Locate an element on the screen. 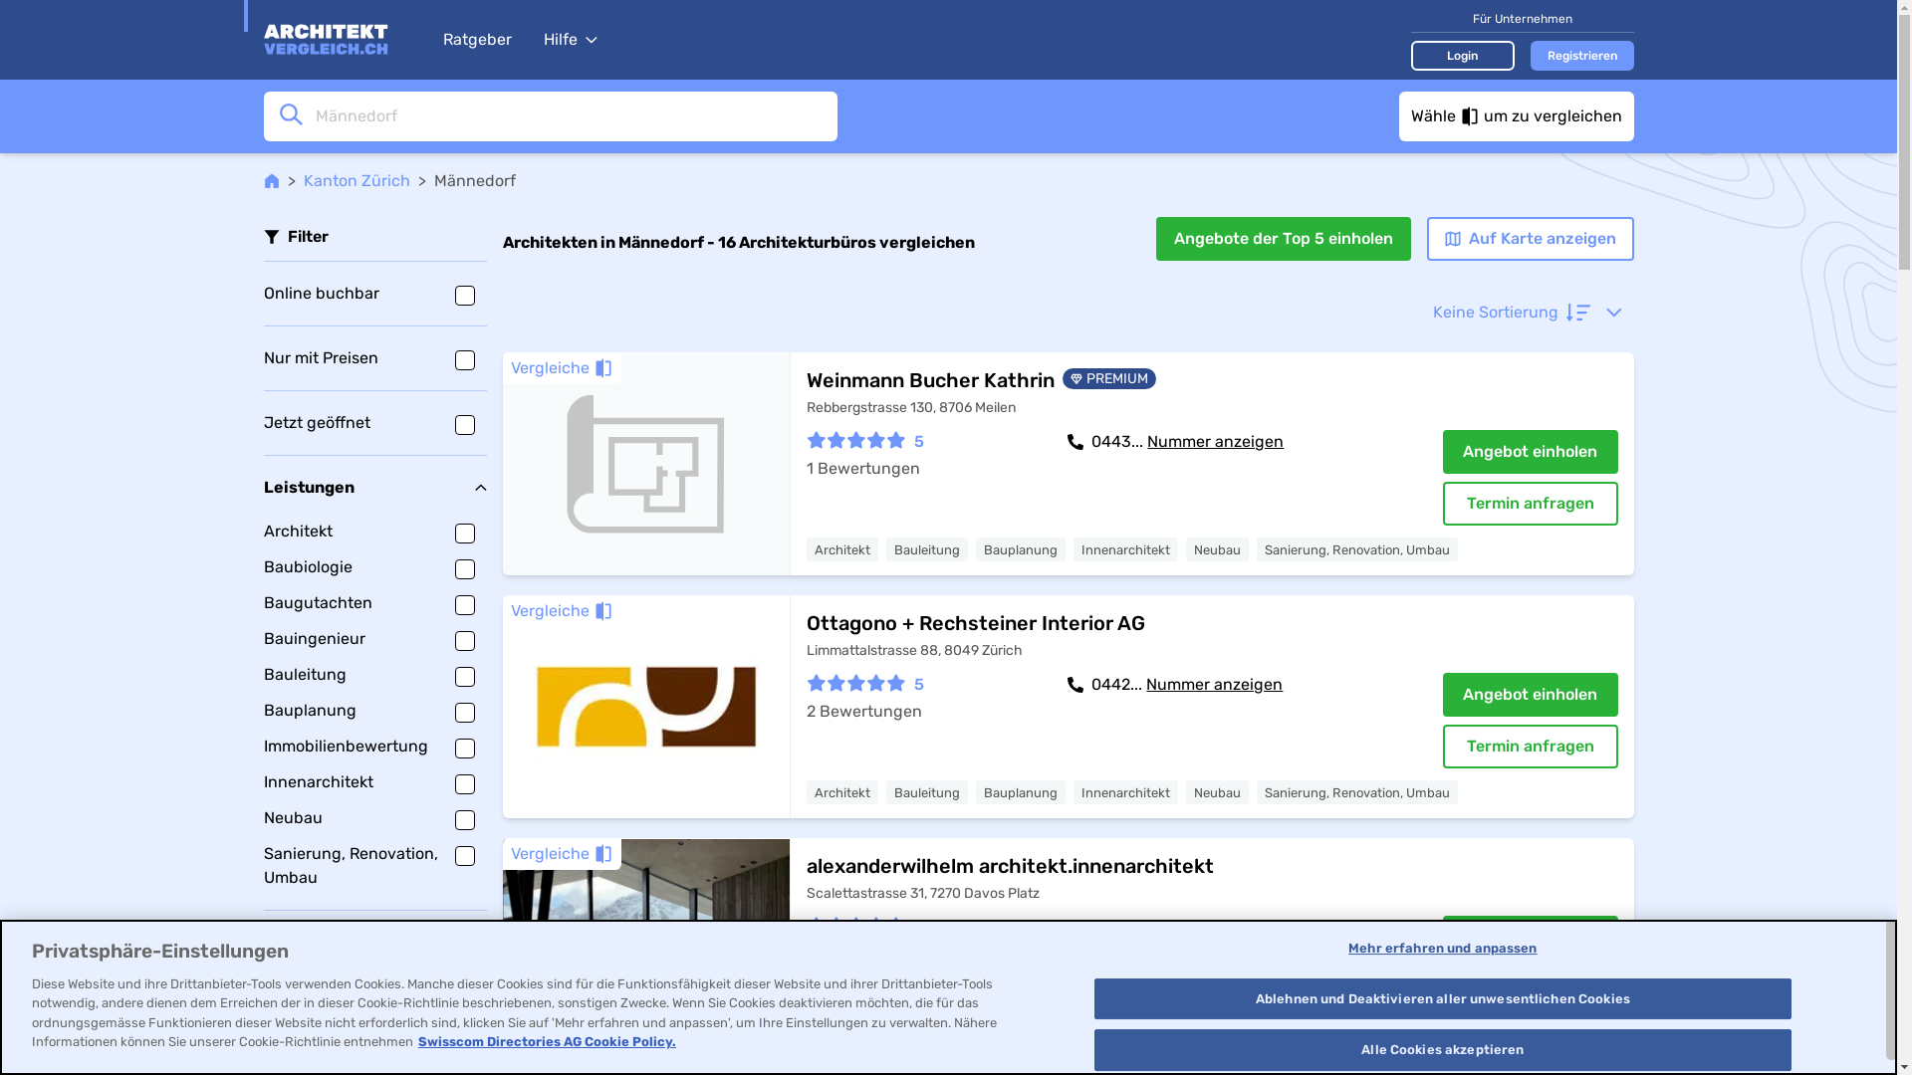 Image resolution: width=1912 pixels, height=1075 pixels. Termin anfragen is located at coordinates (1530, 747).